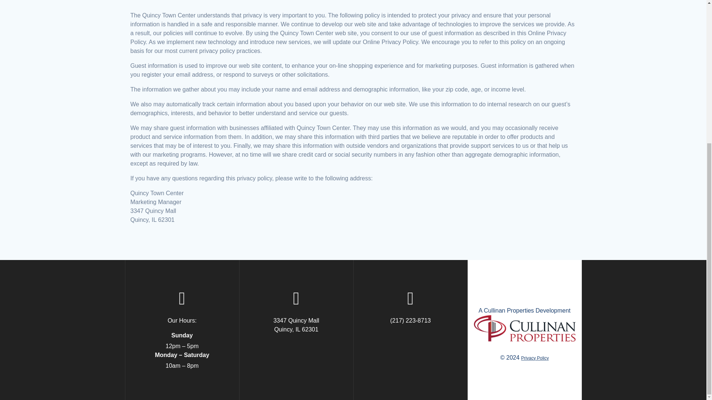 This screenshot has height=400, width=712. What do you see at coordinates (296, 325) in the screenshot?
I see `Privacy Policy` at bounding box center [296, 325].